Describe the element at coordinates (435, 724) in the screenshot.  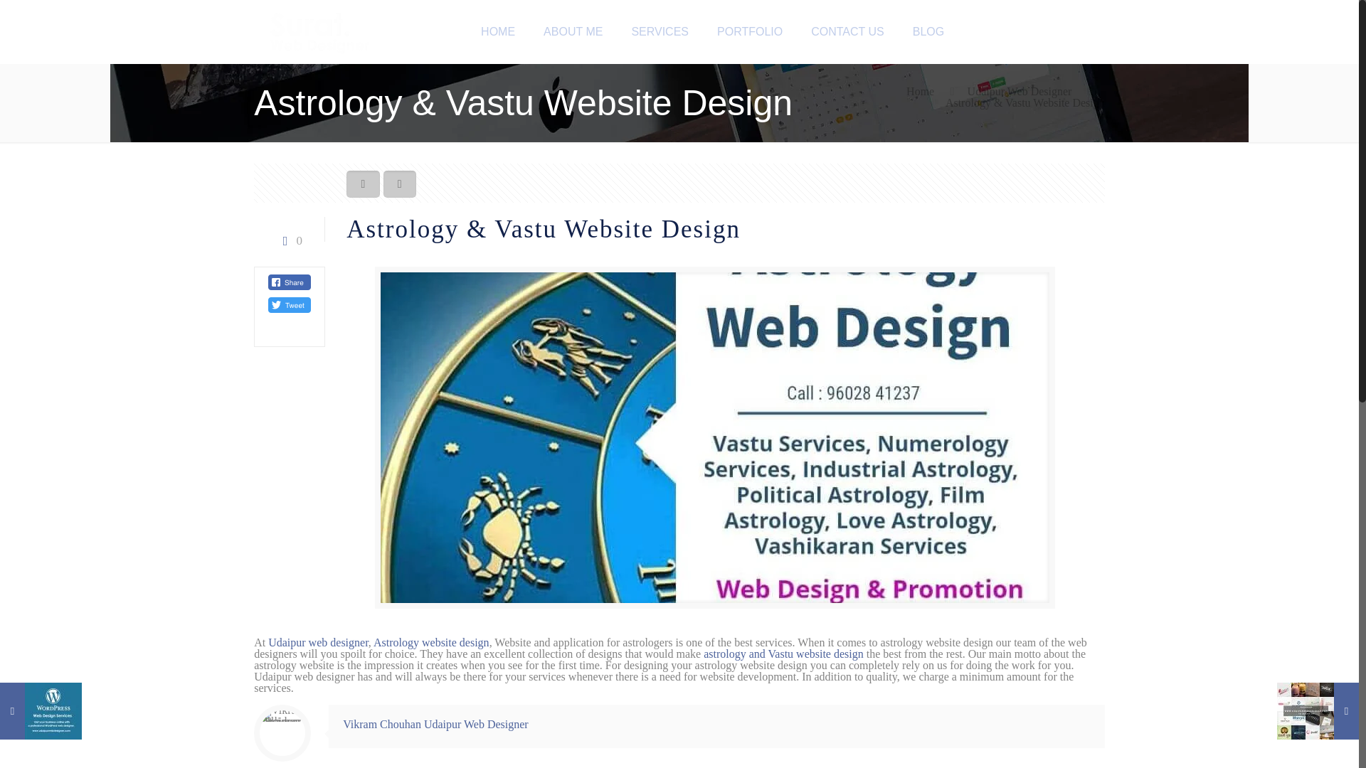
I see `Vikram Chouhan Udaipur Web Designer` at that location.